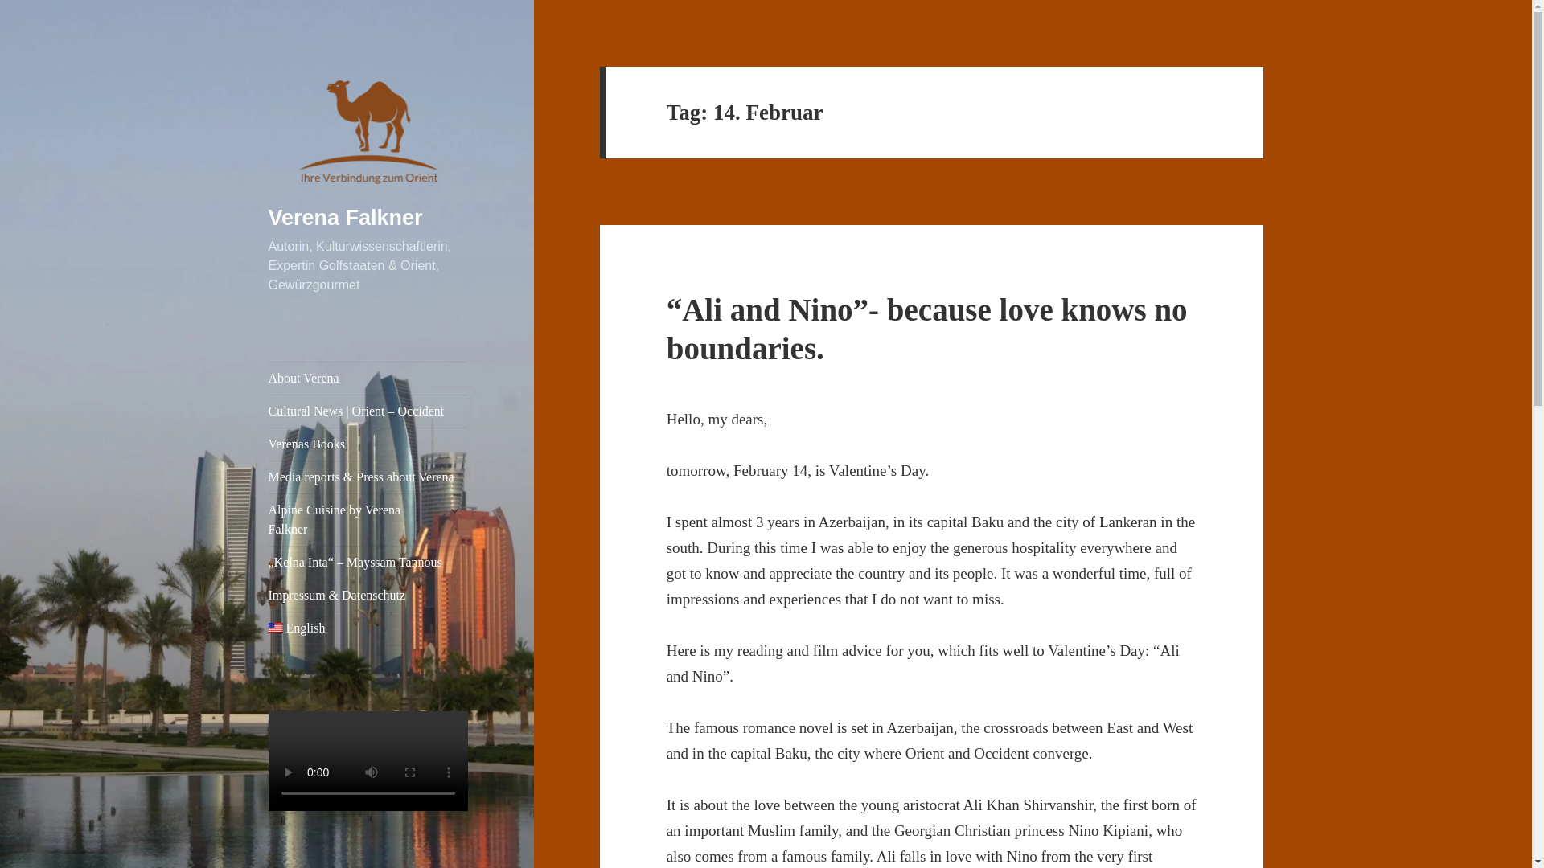  Describe the element at coordinates (368, 379) in the screenshot. I see `About Verena` at that location.